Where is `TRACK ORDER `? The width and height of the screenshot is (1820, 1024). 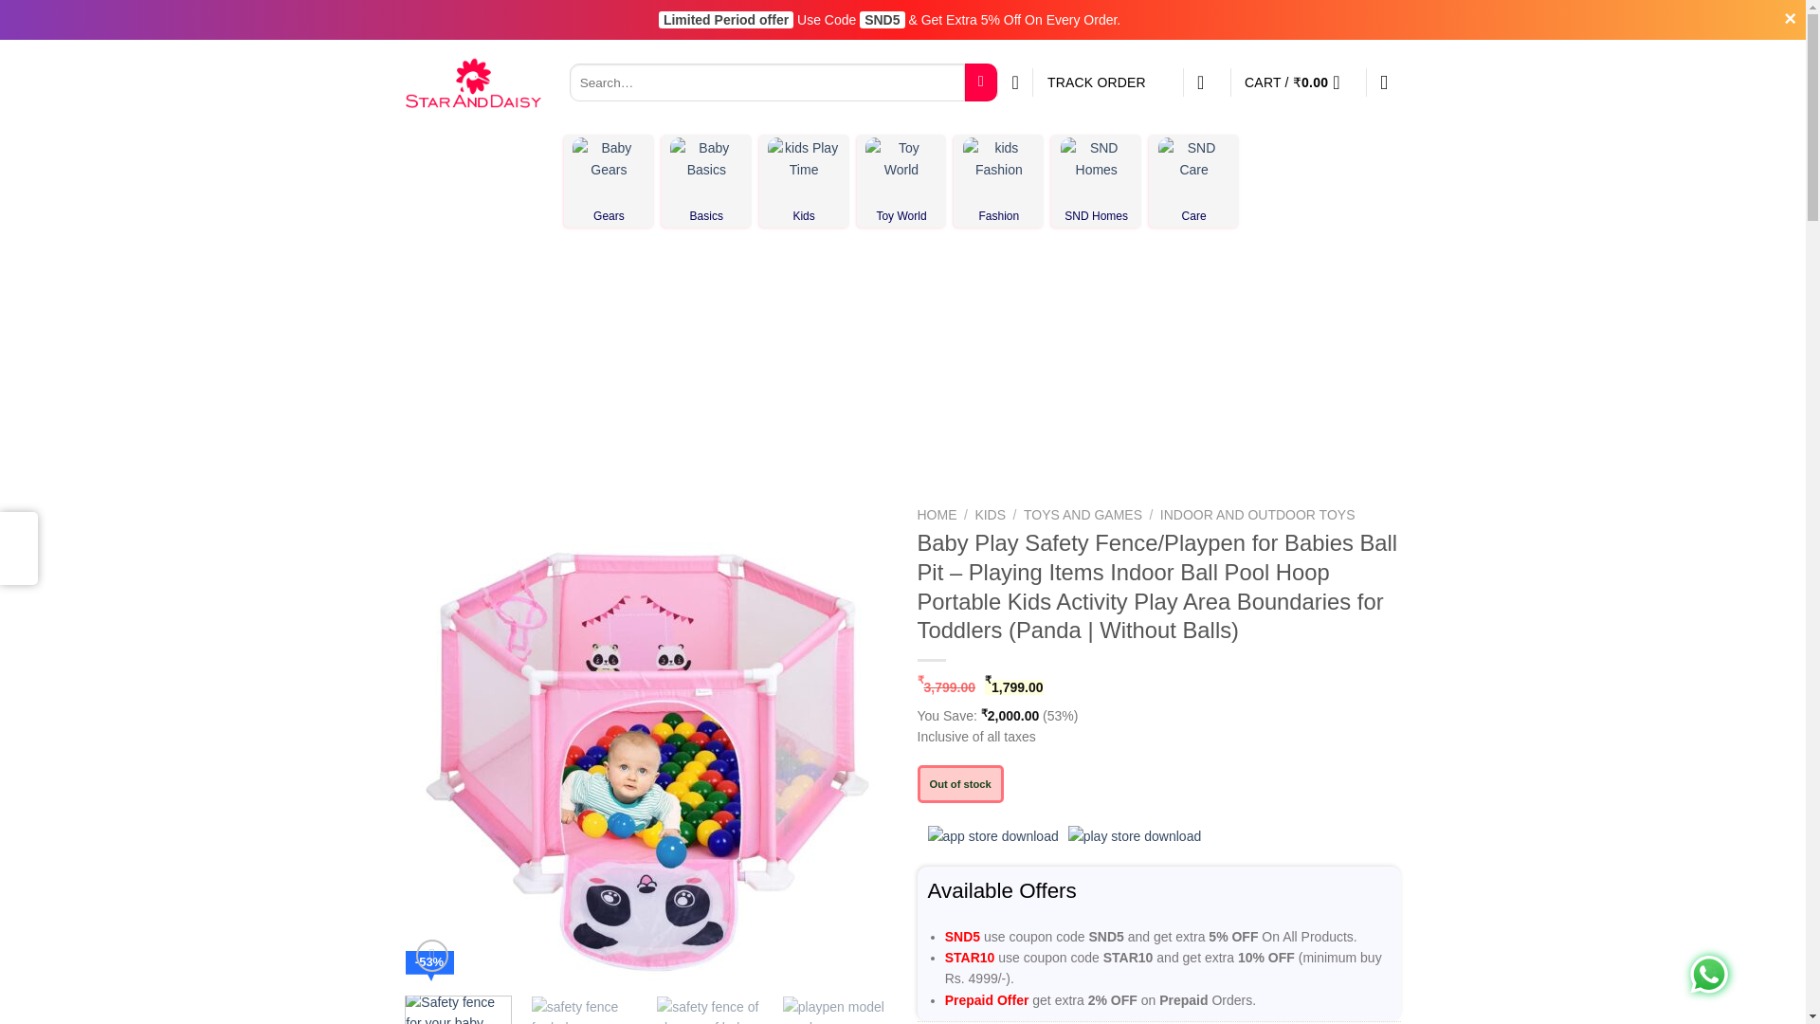
TRACK ORDER  is located at coordinates (1107, 82).